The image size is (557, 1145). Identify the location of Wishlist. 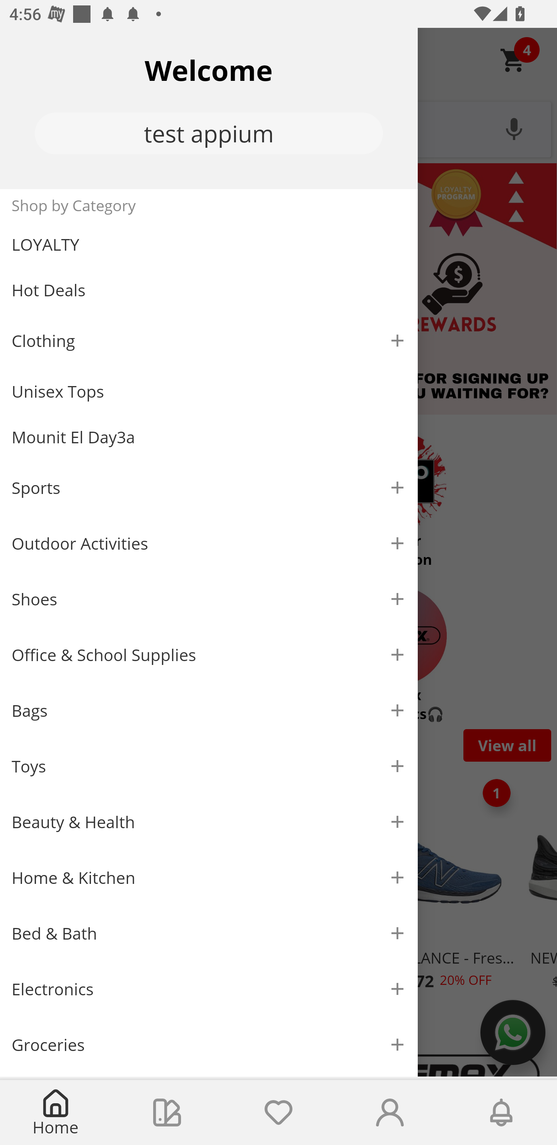
(278, 1113).